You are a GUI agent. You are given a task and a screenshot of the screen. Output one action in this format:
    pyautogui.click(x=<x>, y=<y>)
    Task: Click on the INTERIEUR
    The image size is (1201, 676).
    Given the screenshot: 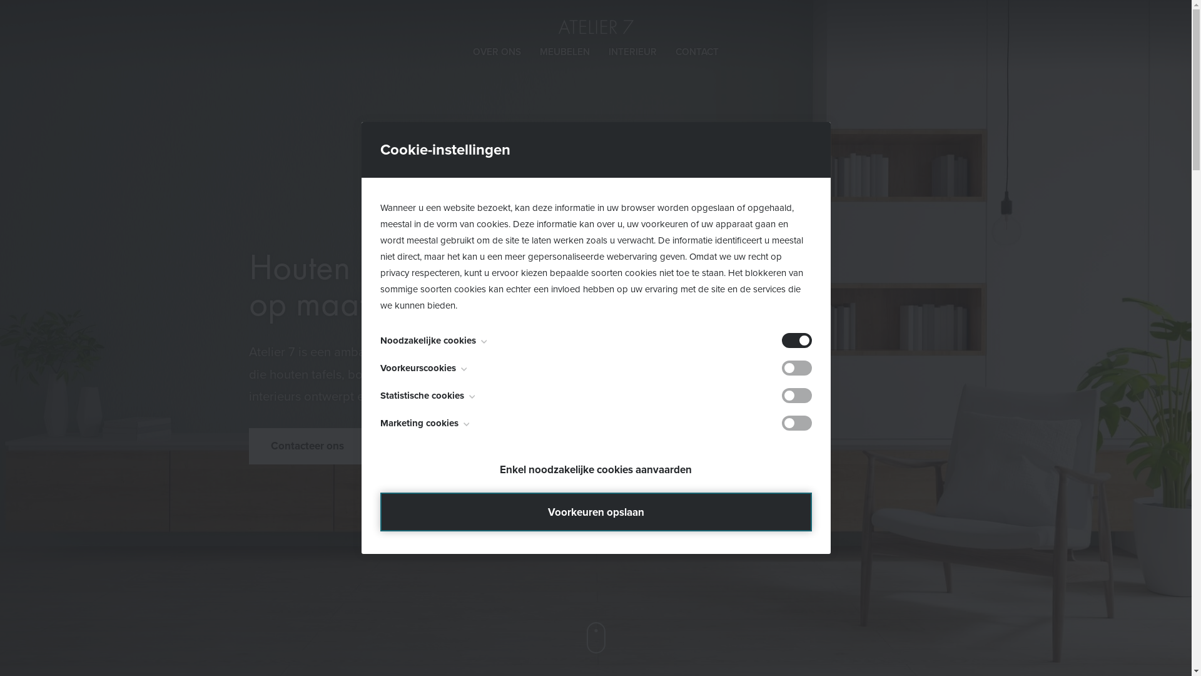 What is the action you would take?
    pyautogui.click(x=632, y=52)
    